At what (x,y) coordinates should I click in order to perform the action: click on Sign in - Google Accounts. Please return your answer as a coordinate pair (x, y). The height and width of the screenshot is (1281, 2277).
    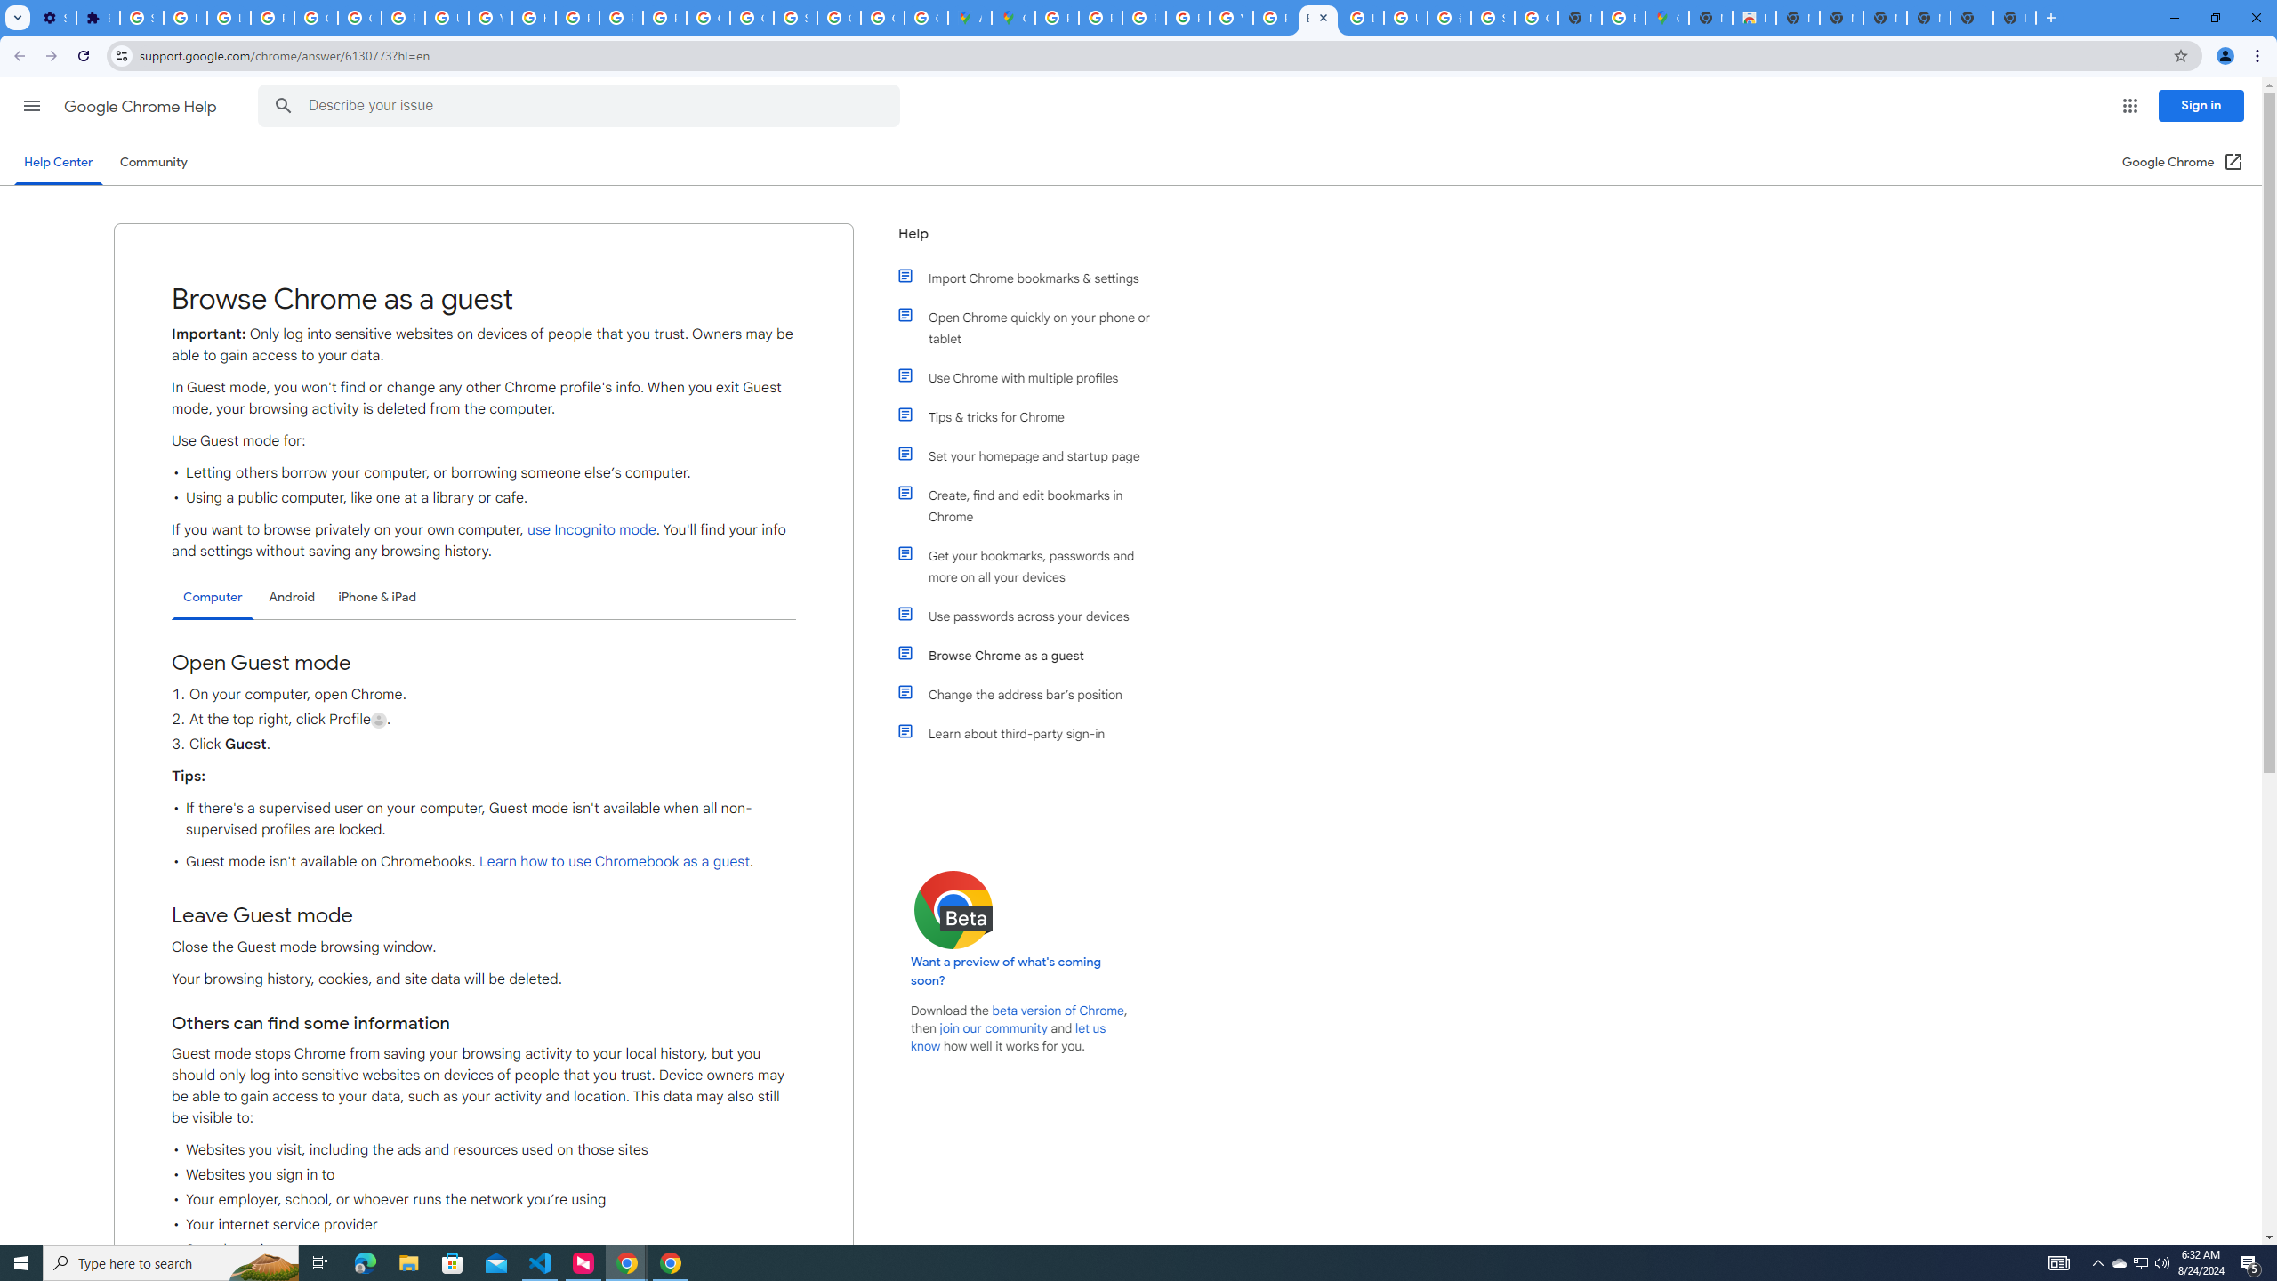
    Looking at the image, I should click on (1493, 18).